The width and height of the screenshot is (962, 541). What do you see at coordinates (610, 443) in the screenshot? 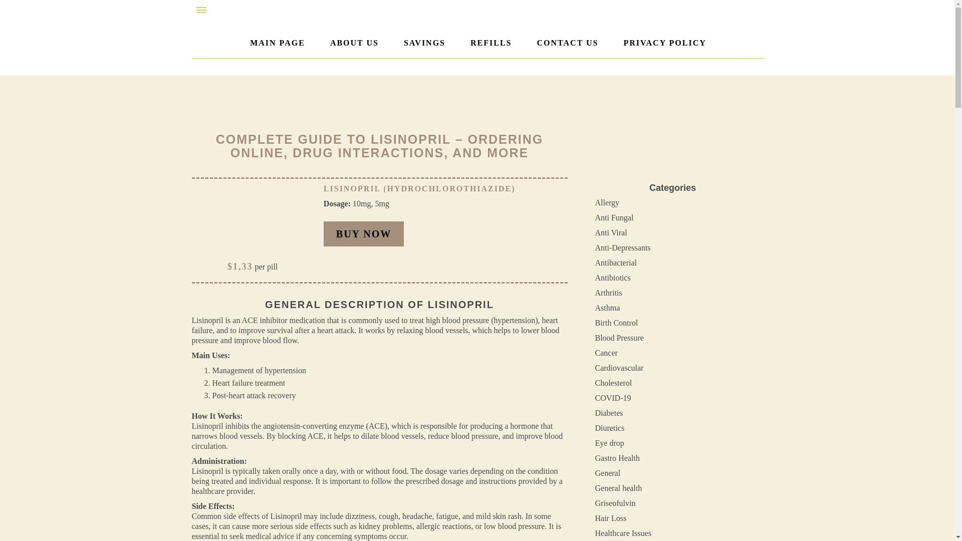
I see `Eye drop` at bounding box center [610, 443].